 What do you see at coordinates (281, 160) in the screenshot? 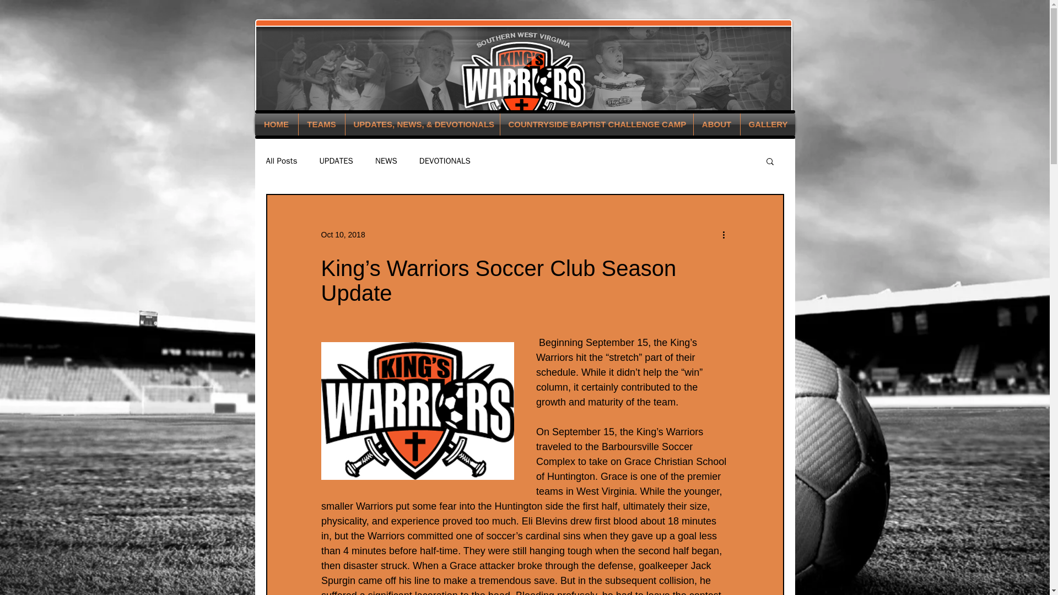
I see `All Posts` at bounding box center [281, 160].